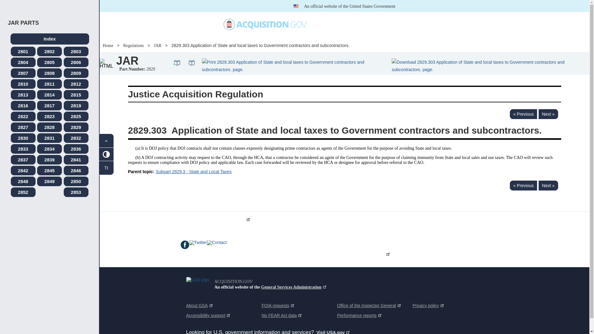  What do you see at coordinates (391, 24) in the screenshot?
I see `Tools` at bounding box center [391, 24].